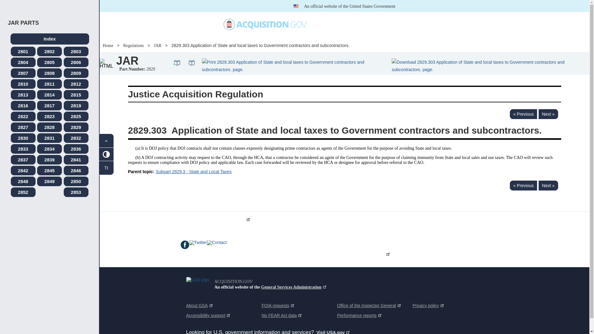  What do you see at coordinates (391, 24) in the screenshot?
I see `Tools` at bounding box center [391, 24].